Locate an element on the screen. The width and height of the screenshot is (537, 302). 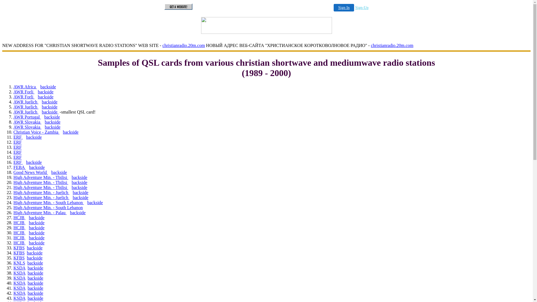
HCJB is located at coordinates (20, 223).